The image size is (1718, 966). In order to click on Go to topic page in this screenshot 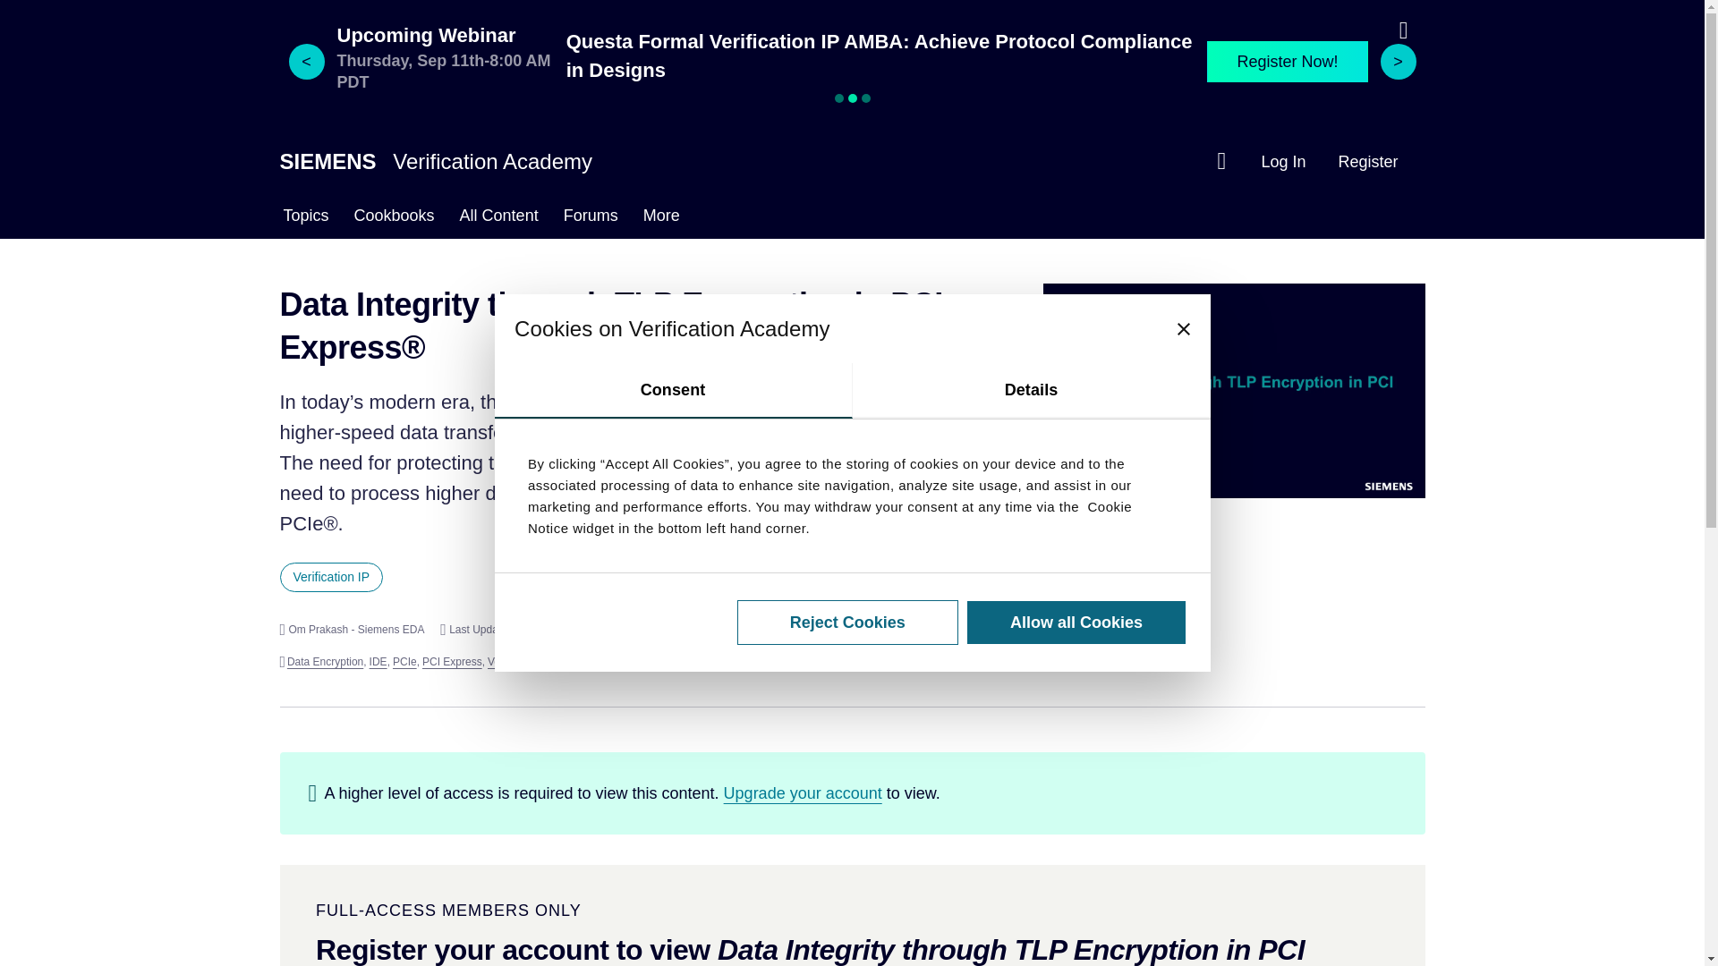, I will do `click(331, 577)`.